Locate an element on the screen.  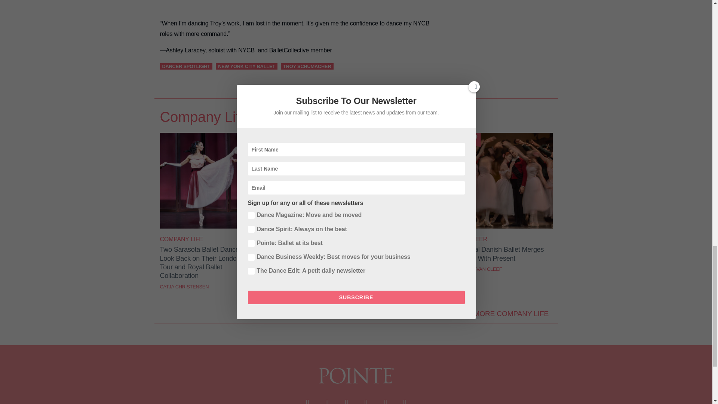
Follow on Twitter is located at coordinates (327, 400).